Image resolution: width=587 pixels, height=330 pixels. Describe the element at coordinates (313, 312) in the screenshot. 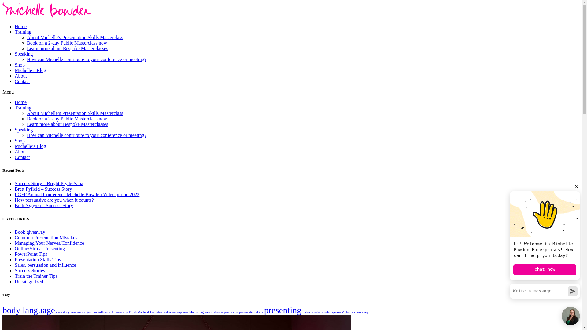

I see `public speaking` at that location.